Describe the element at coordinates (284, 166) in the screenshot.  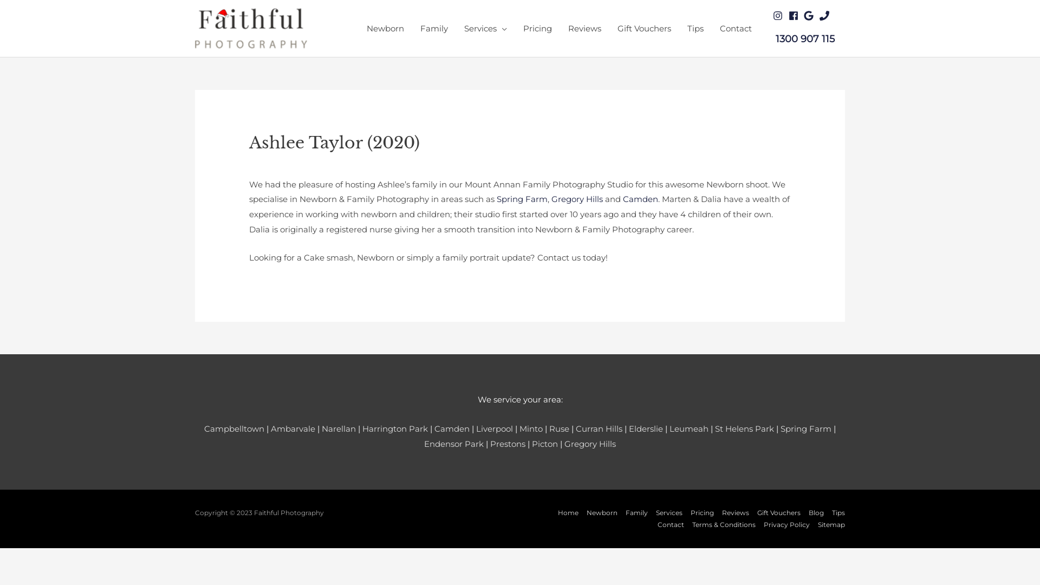
I see `FAITHFUL-PHOTOGRAPHY-022-of-50-IMG_6320` at that location.